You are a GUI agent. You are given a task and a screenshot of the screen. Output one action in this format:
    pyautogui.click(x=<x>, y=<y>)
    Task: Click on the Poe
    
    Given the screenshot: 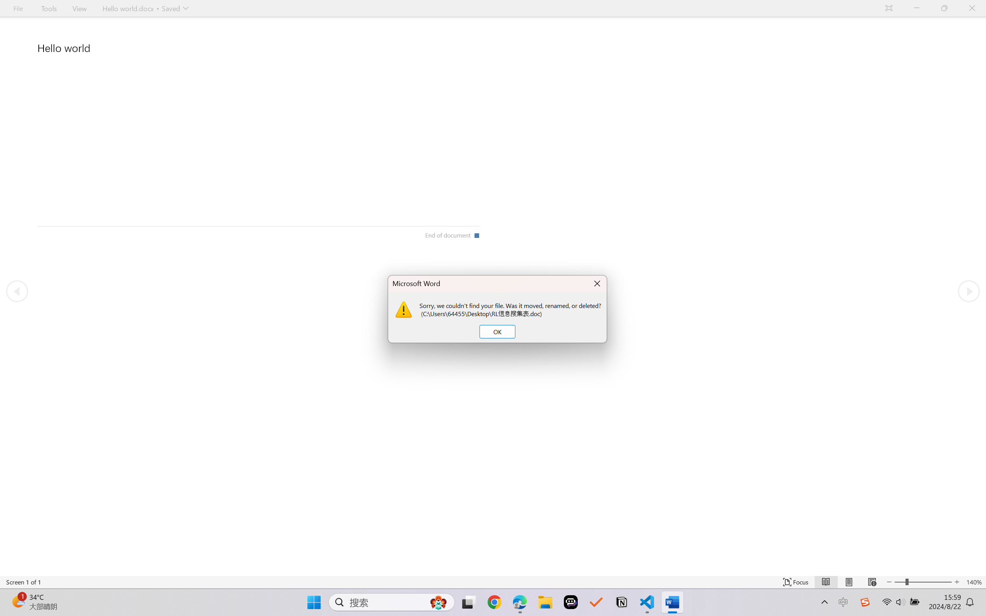 What is the action you would take?
    pyautogui.click(x=571, y=602)
    